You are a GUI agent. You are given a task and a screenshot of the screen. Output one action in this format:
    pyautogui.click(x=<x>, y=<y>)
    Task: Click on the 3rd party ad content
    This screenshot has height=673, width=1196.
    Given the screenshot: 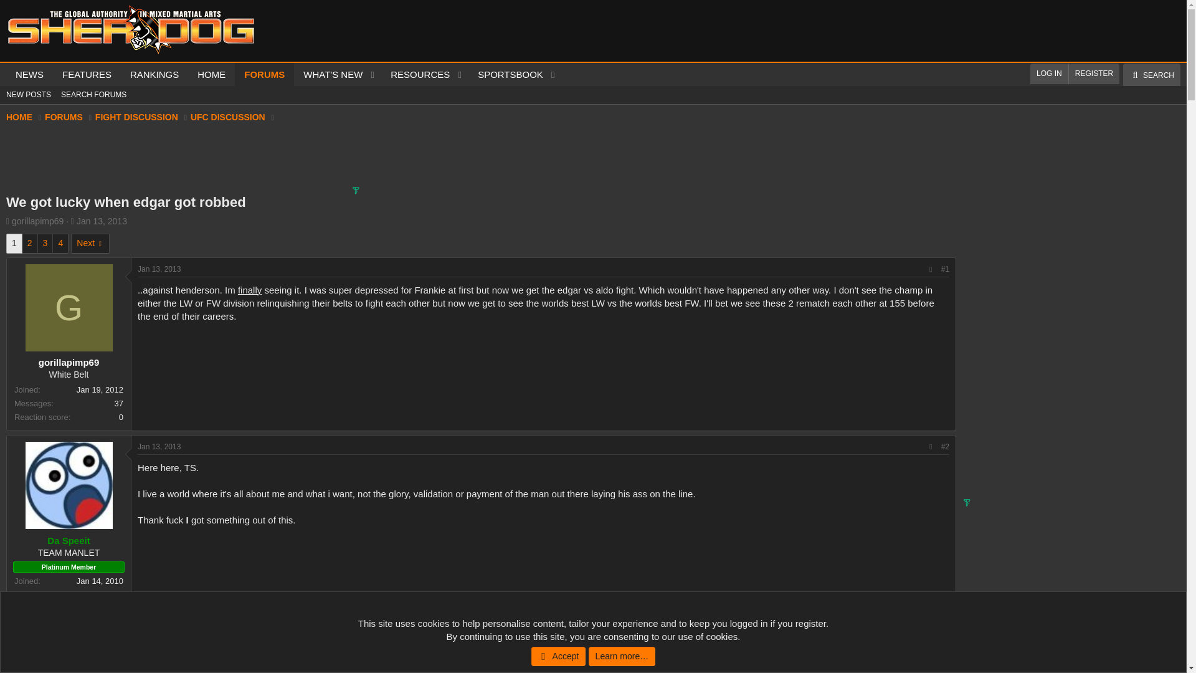 What is the action you would take?
    pyautogui.click(x=578, y=155)
    